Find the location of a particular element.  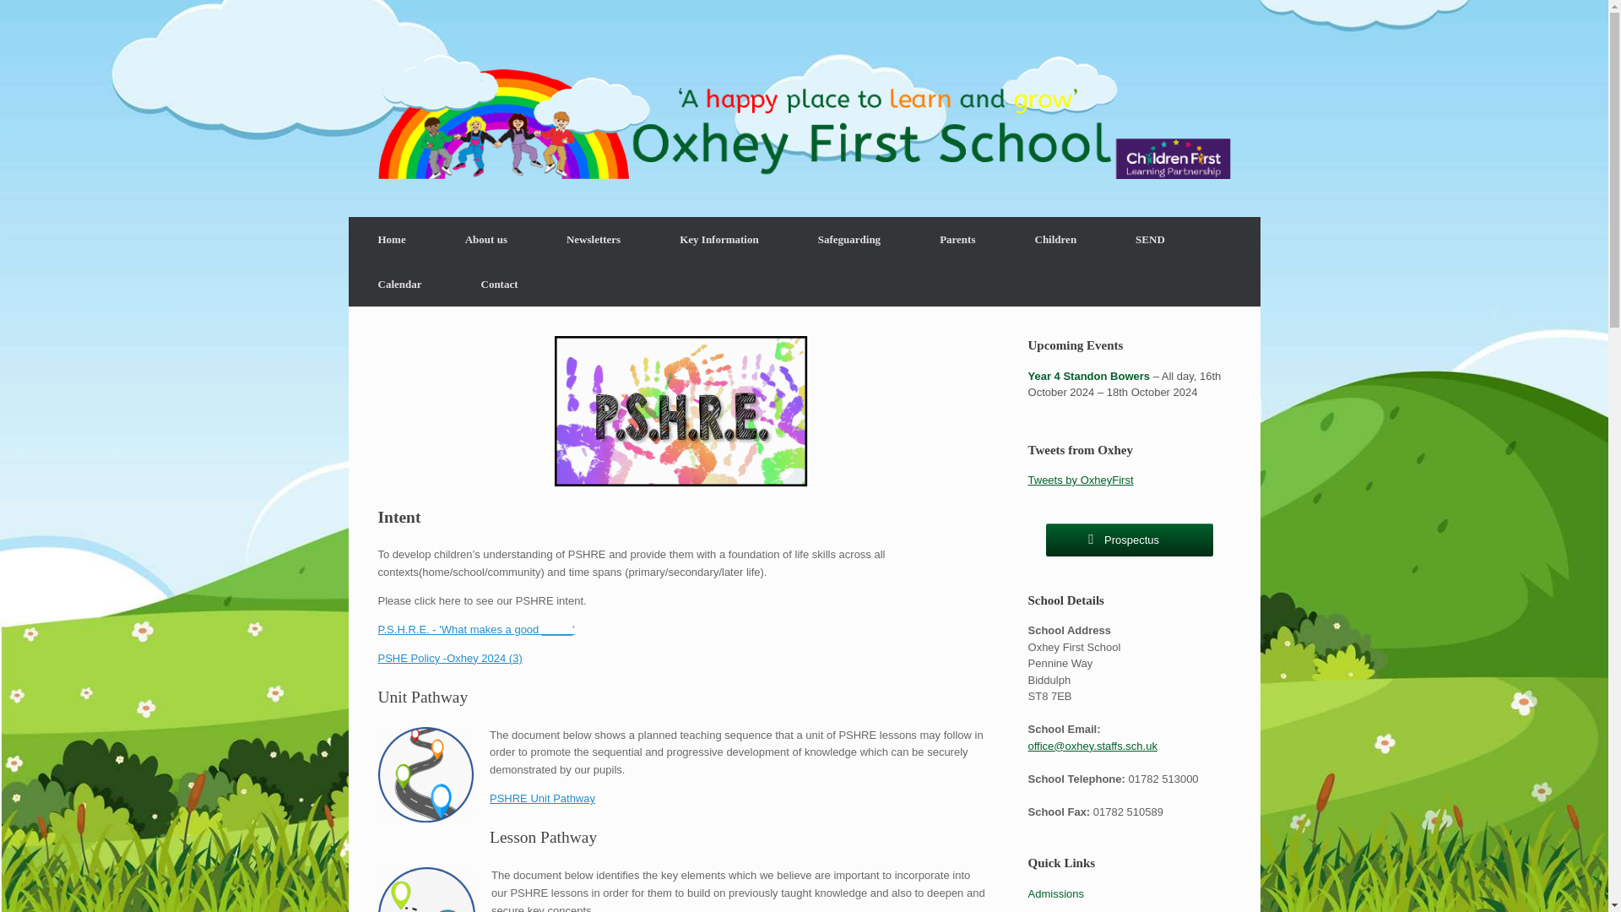

Children is located at coordinates (1055, 239).